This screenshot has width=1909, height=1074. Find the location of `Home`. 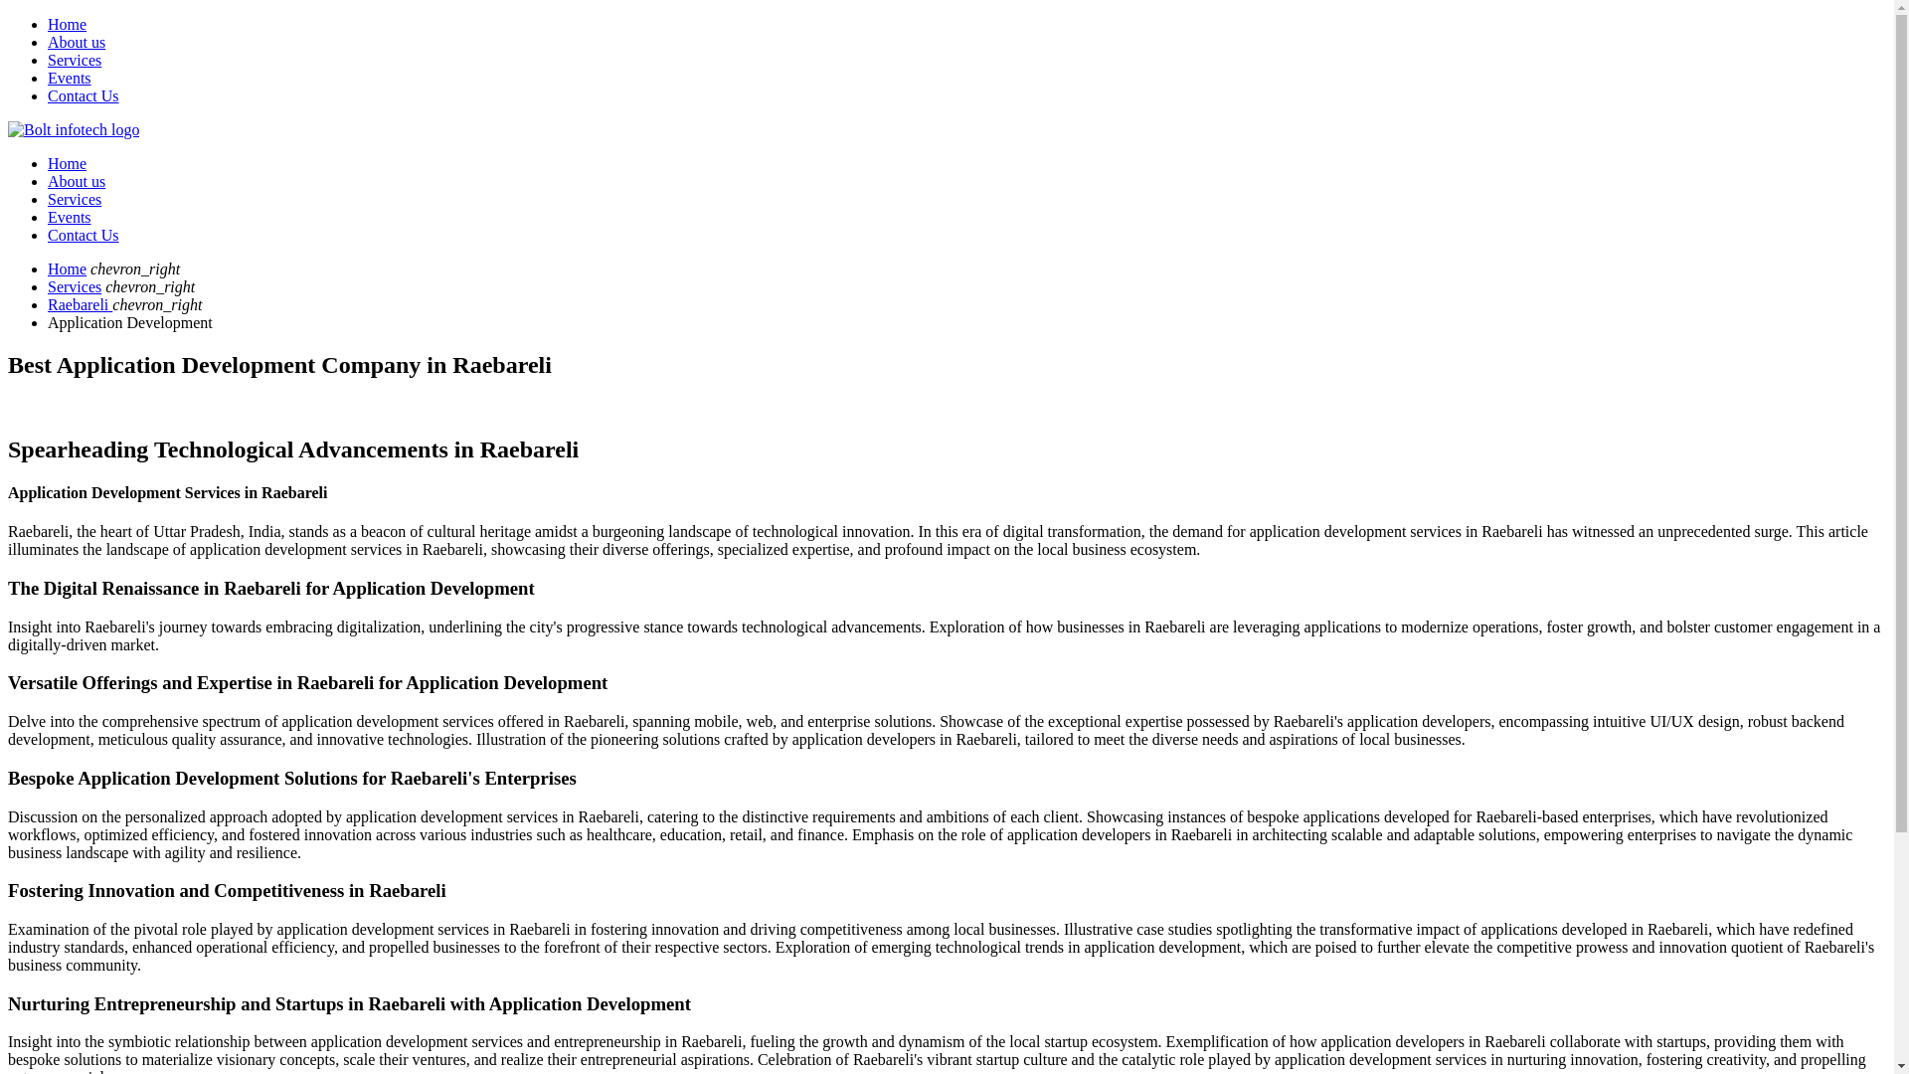

Home is located at coordinates (67, 268).